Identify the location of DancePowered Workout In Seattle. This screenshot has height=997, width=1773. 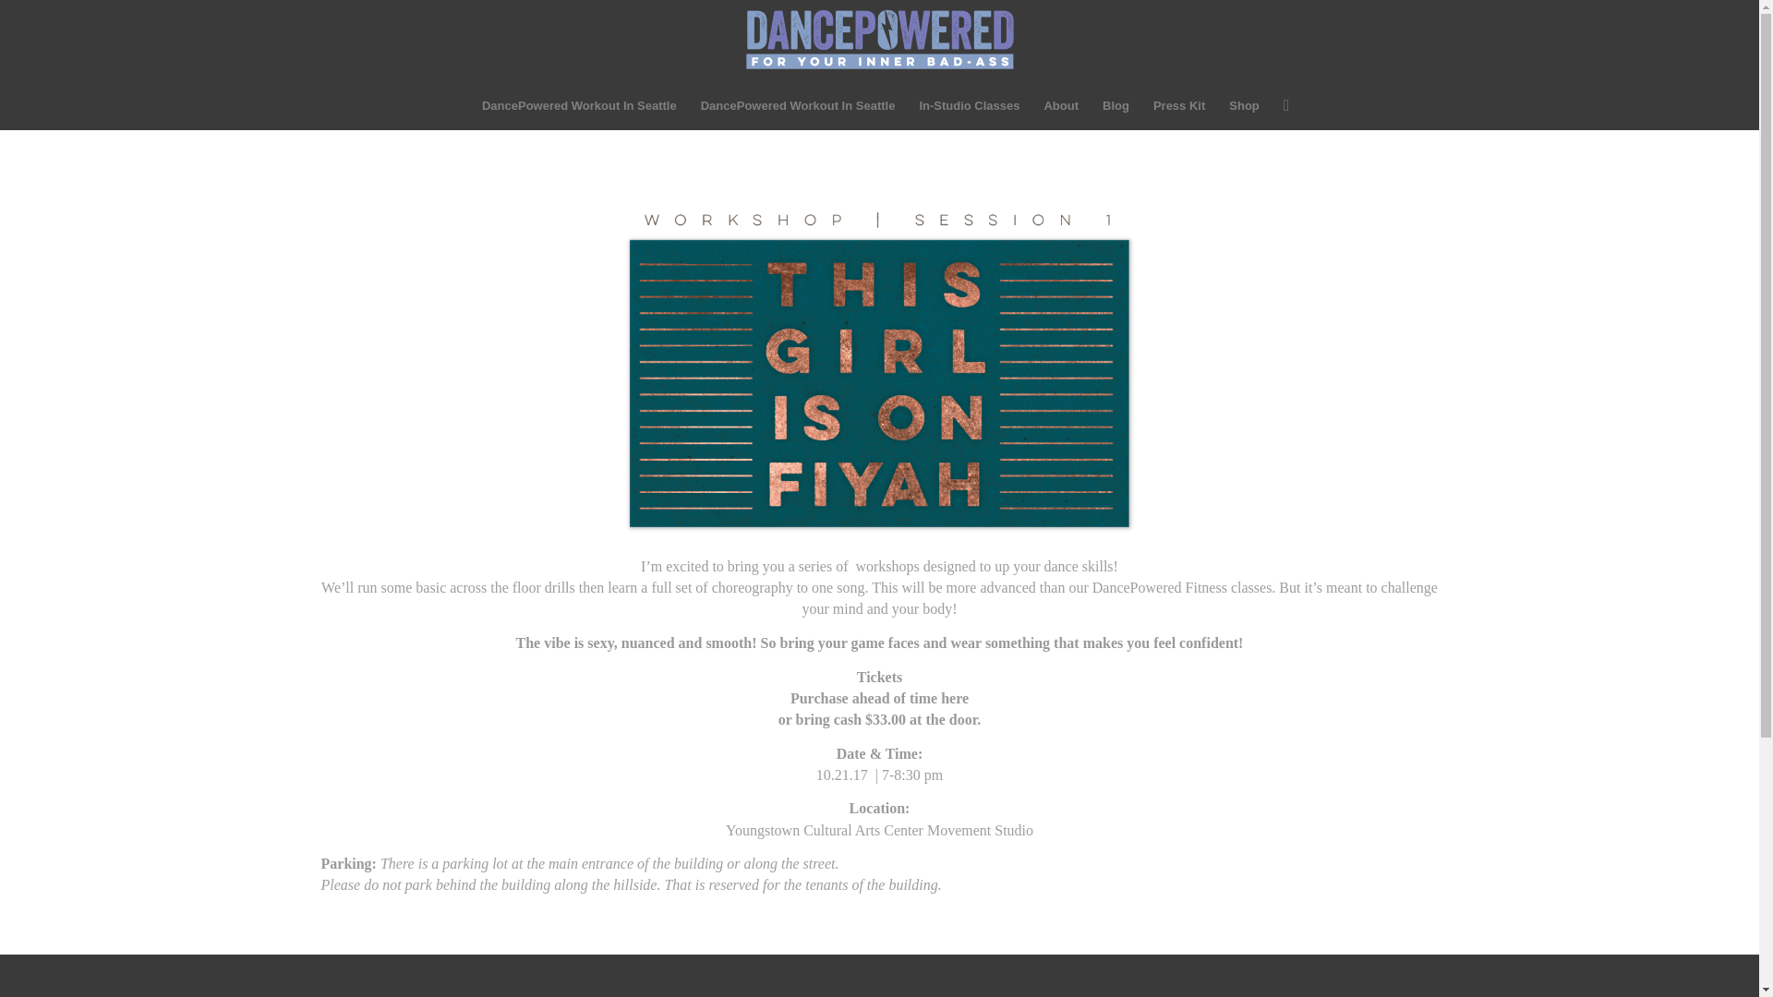
(798, 105).